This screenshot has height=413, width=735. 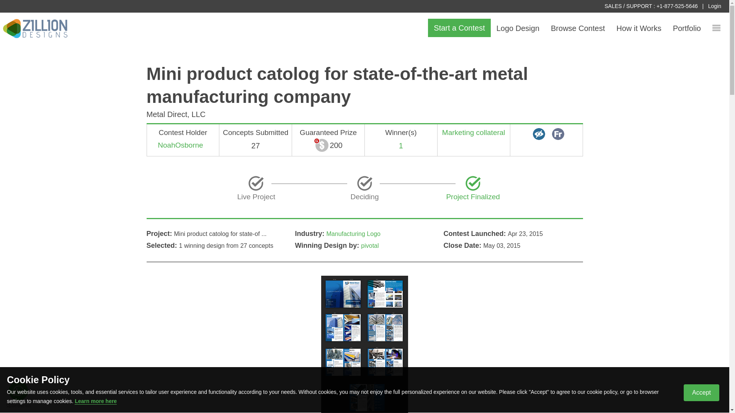 What do you see at coordinates (35, 29) in the screenshot?
I see `logo` at bounding box center [35, 29].